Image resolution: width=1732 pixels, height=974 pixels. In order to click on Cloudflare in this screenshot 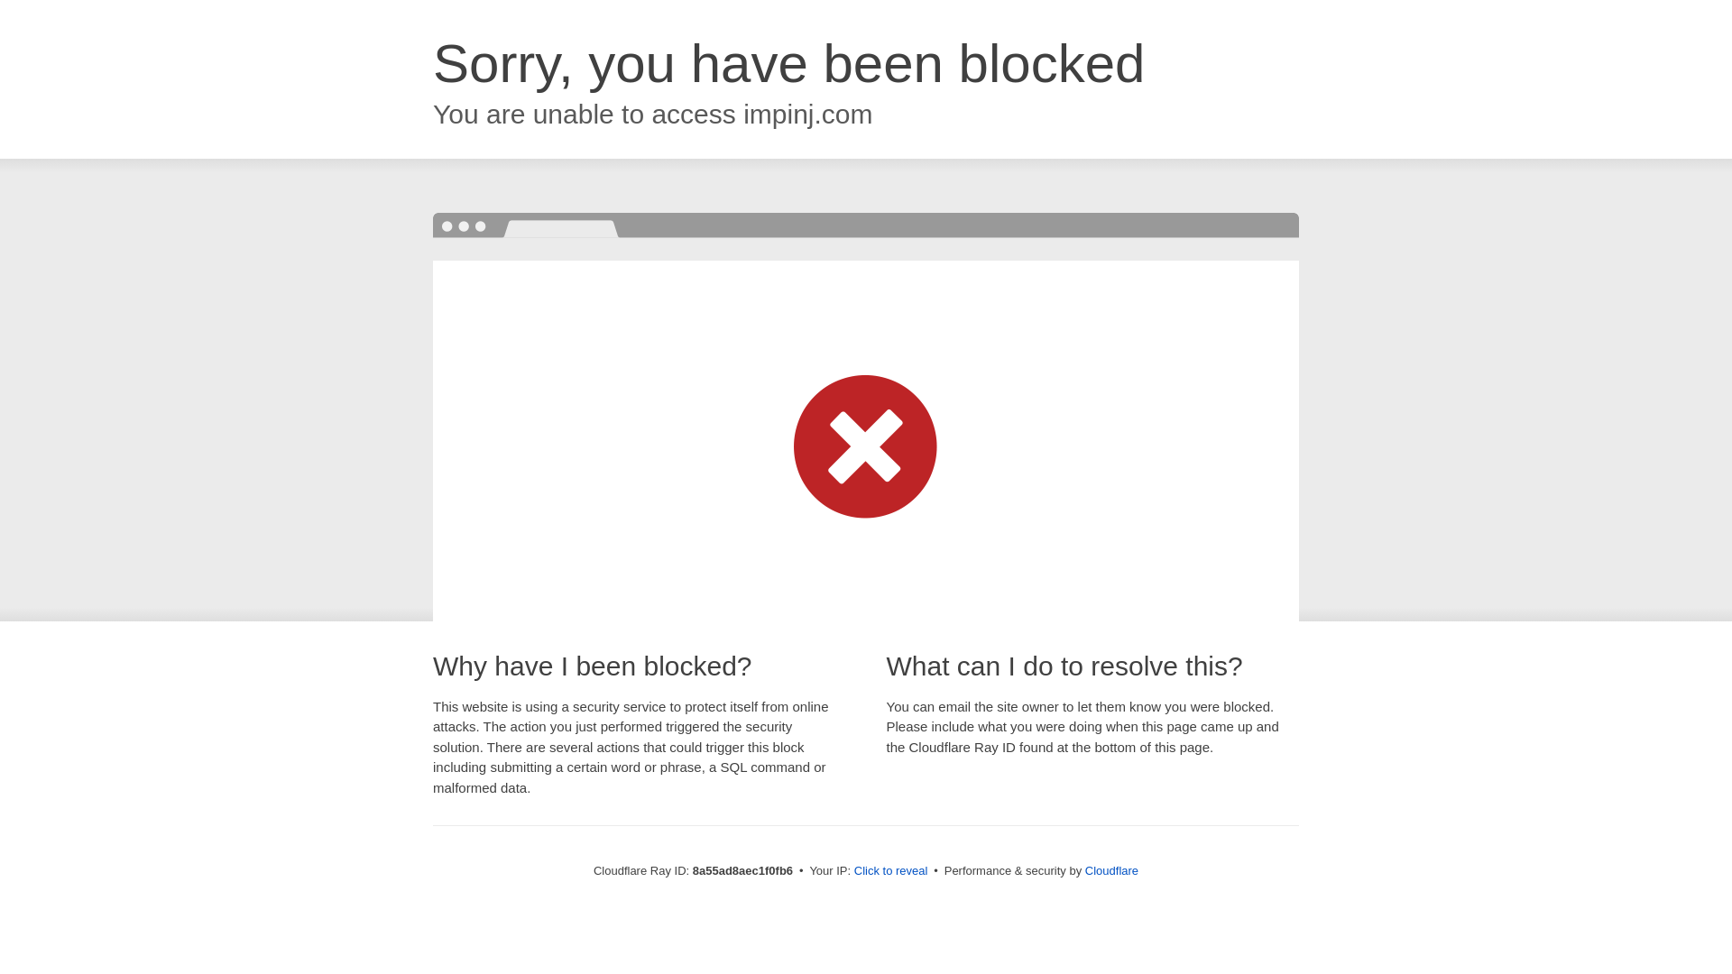, I will do `click(1111, 870)`.